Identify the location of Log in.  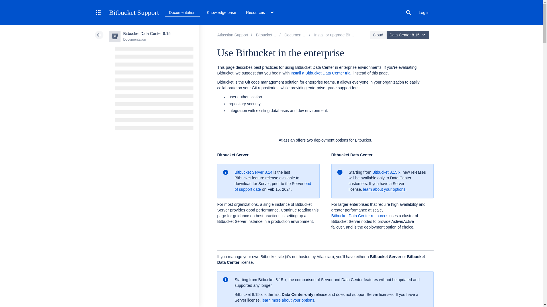
(424, 12).